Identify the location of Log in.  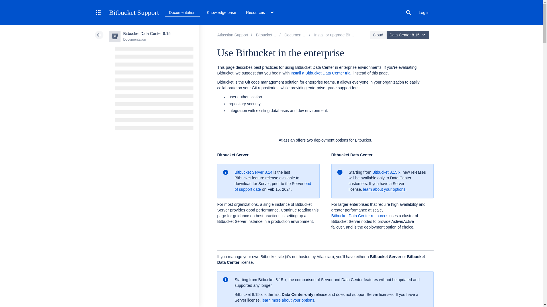
(424, 12).